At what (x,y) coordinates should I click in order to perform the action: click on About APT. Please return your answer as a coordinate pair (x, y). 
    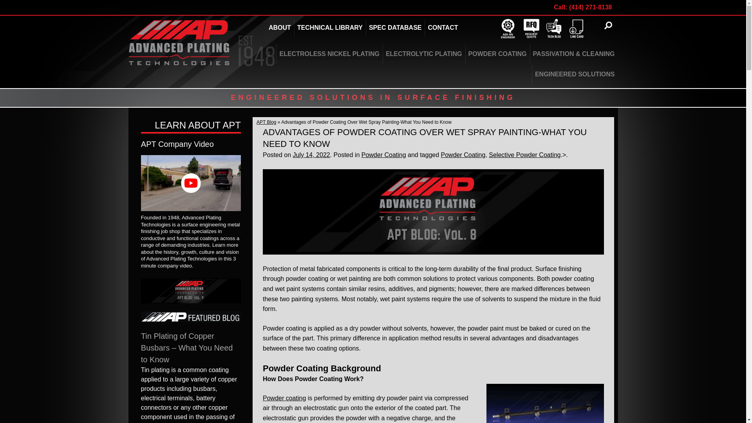
    Looking at the image, I should click on (280, 27).